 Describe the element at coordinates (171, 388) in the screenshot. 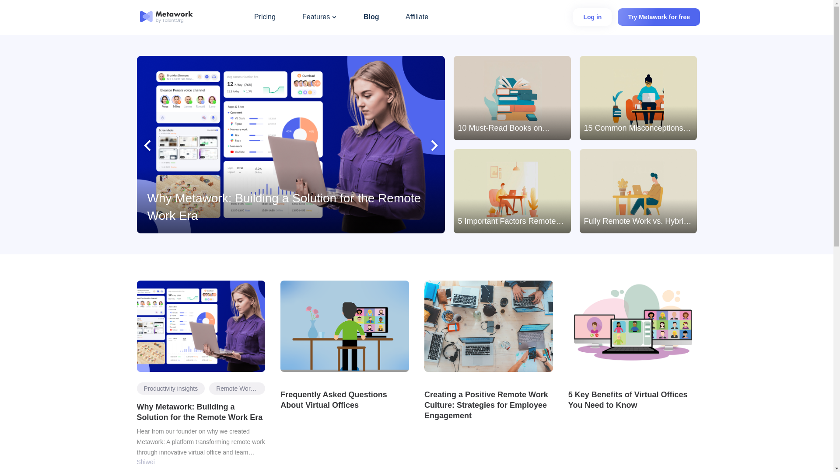

I see `Productivity insights` at that location.